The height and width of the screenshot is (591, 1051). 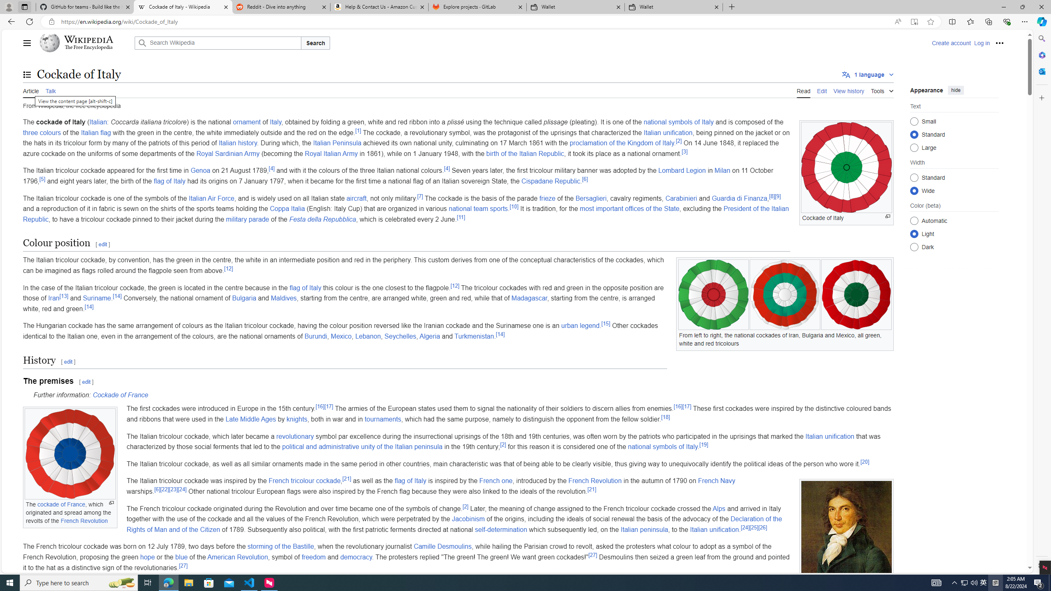 I want to click on Turkmenistan, so click(x=474, y=337).